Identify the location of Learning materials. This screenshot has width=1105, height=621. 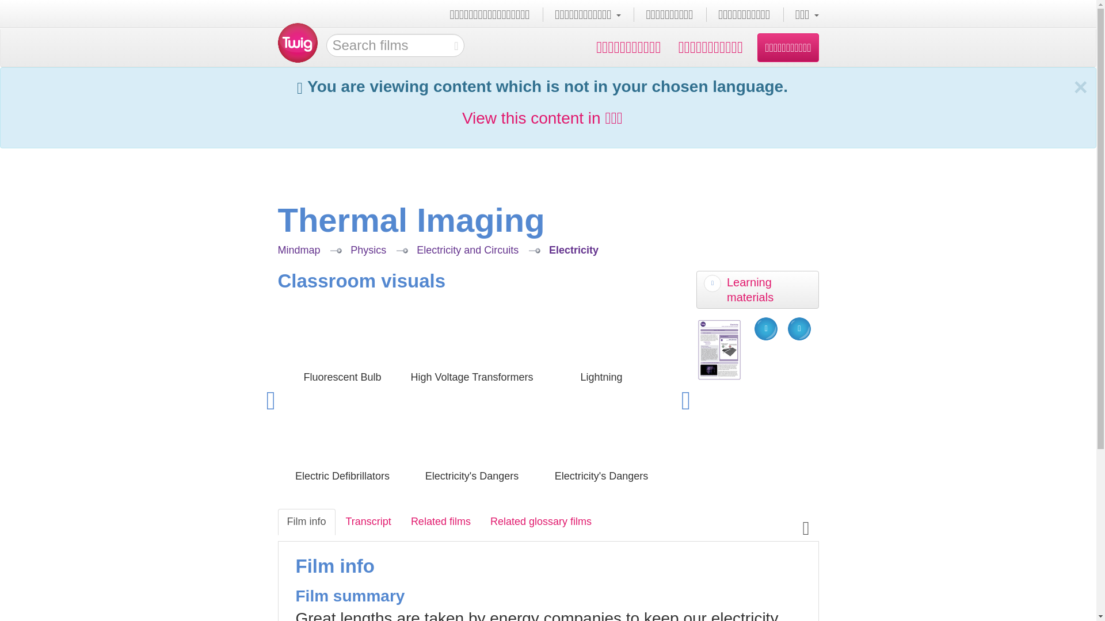
(757, 289).